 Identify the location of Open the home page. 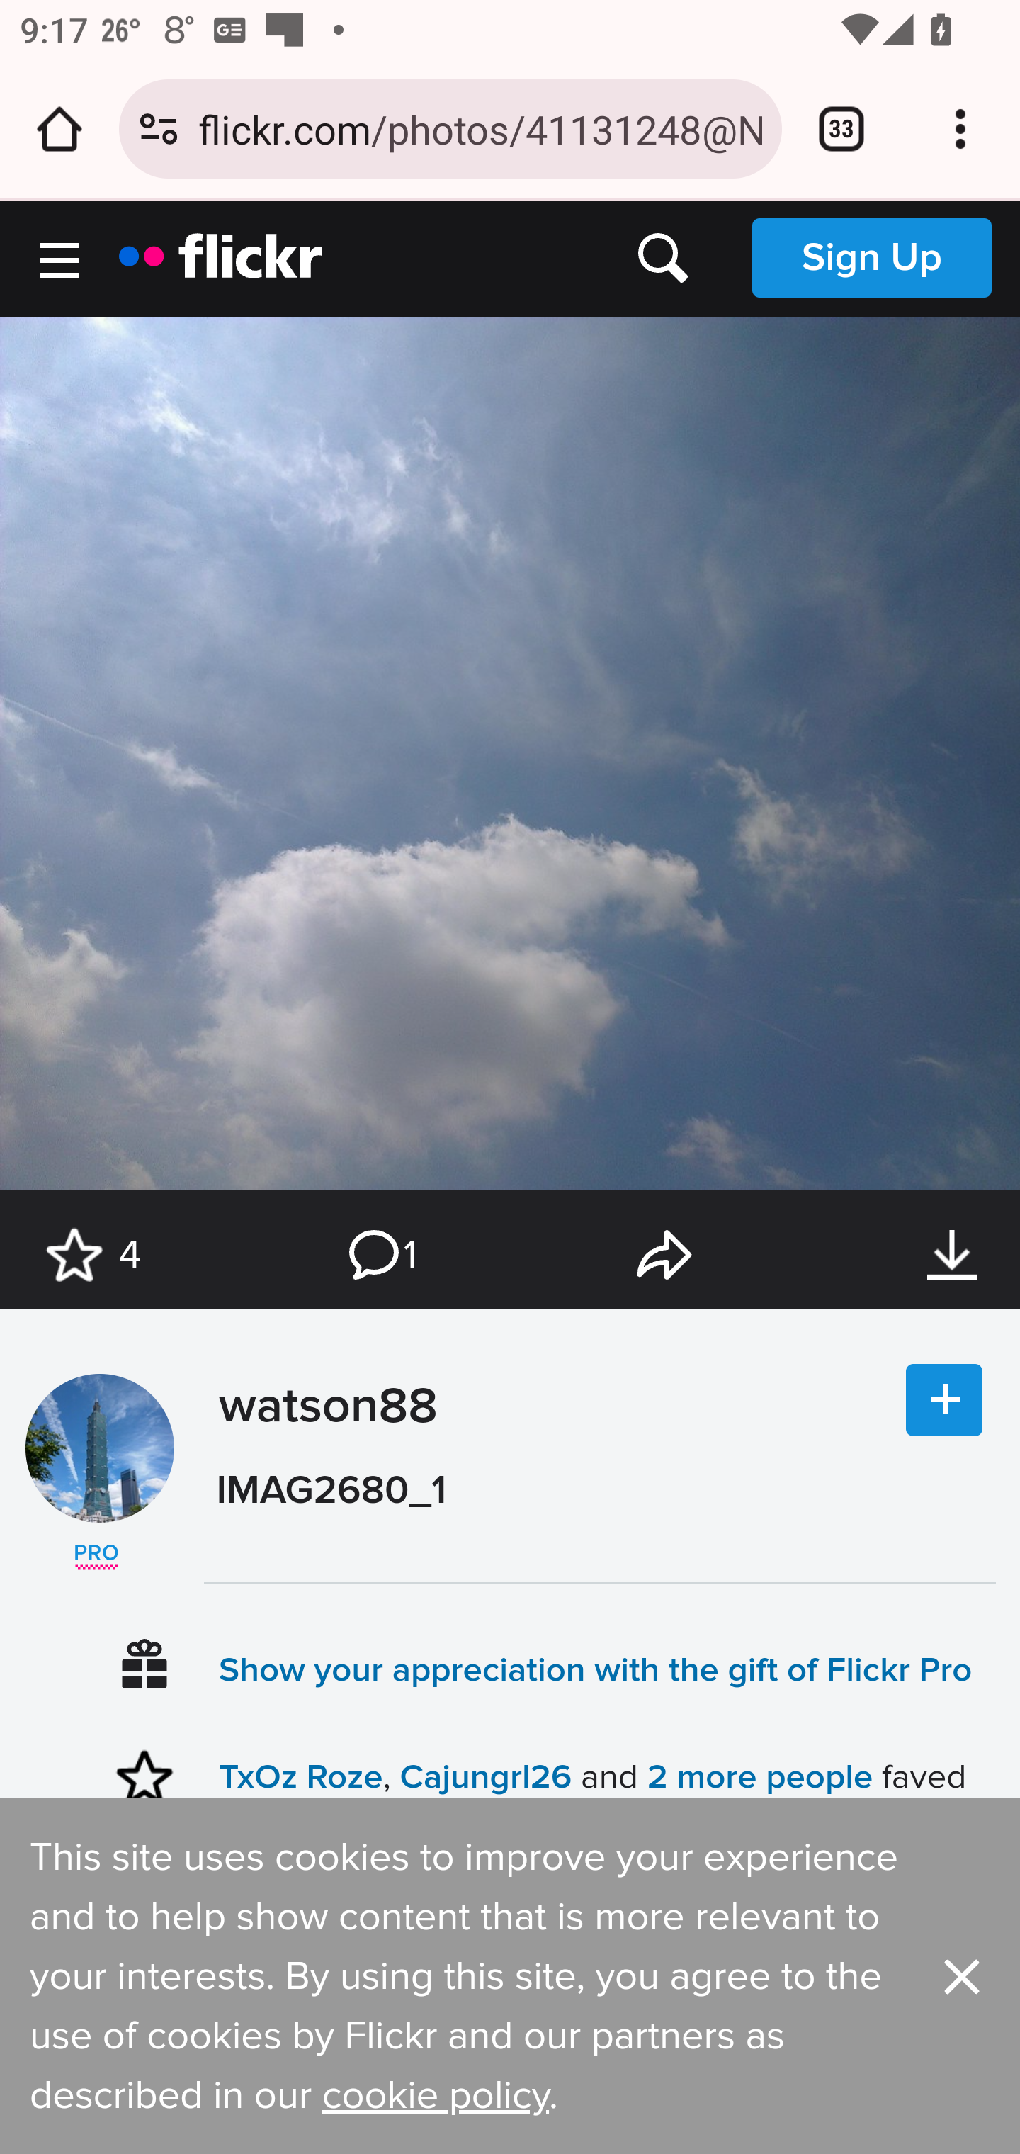
(59, 129).